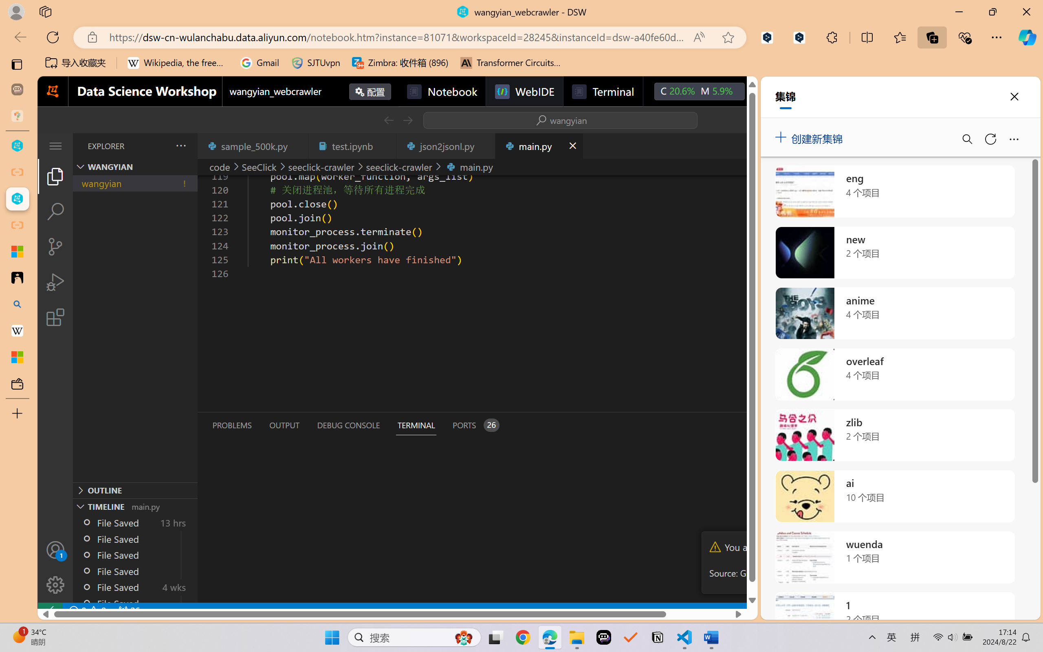 The width and height of the screenshot is (1043, 652). Describe the element at coordinates (180, 145) in the screenshot. I see `Views and More Actions...` at that location.